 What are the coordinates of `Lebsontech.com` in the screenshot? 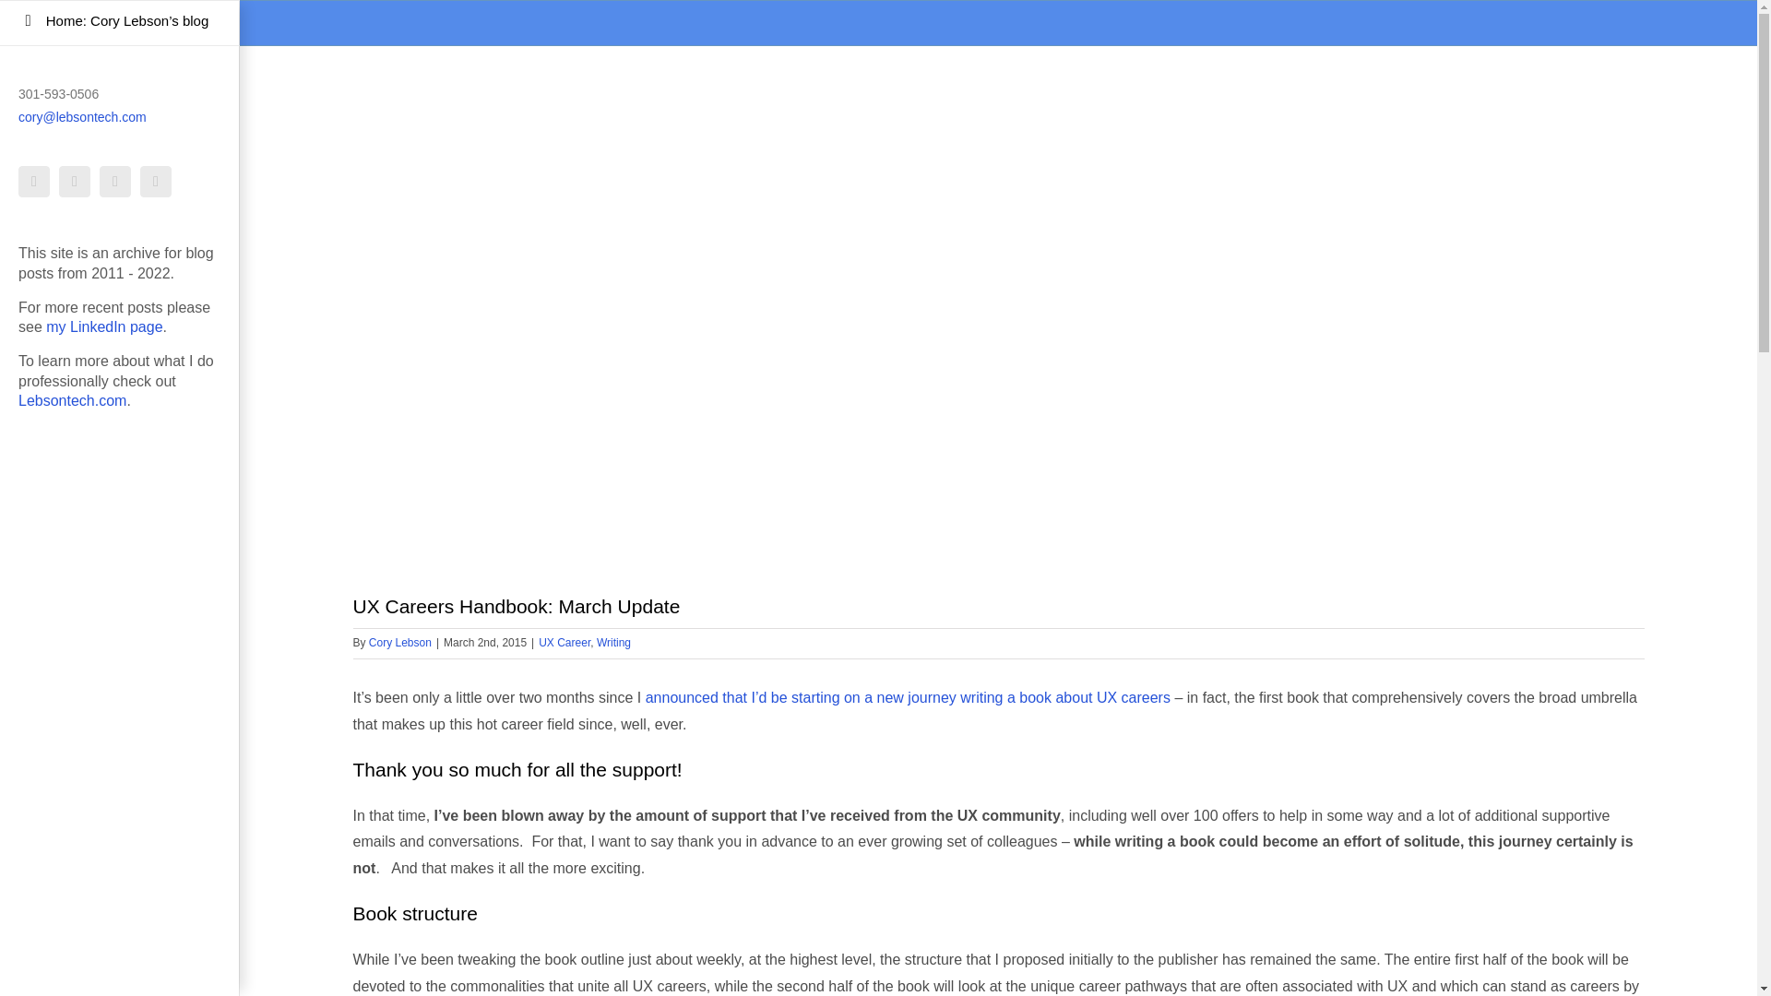 It's located at (72, 400).